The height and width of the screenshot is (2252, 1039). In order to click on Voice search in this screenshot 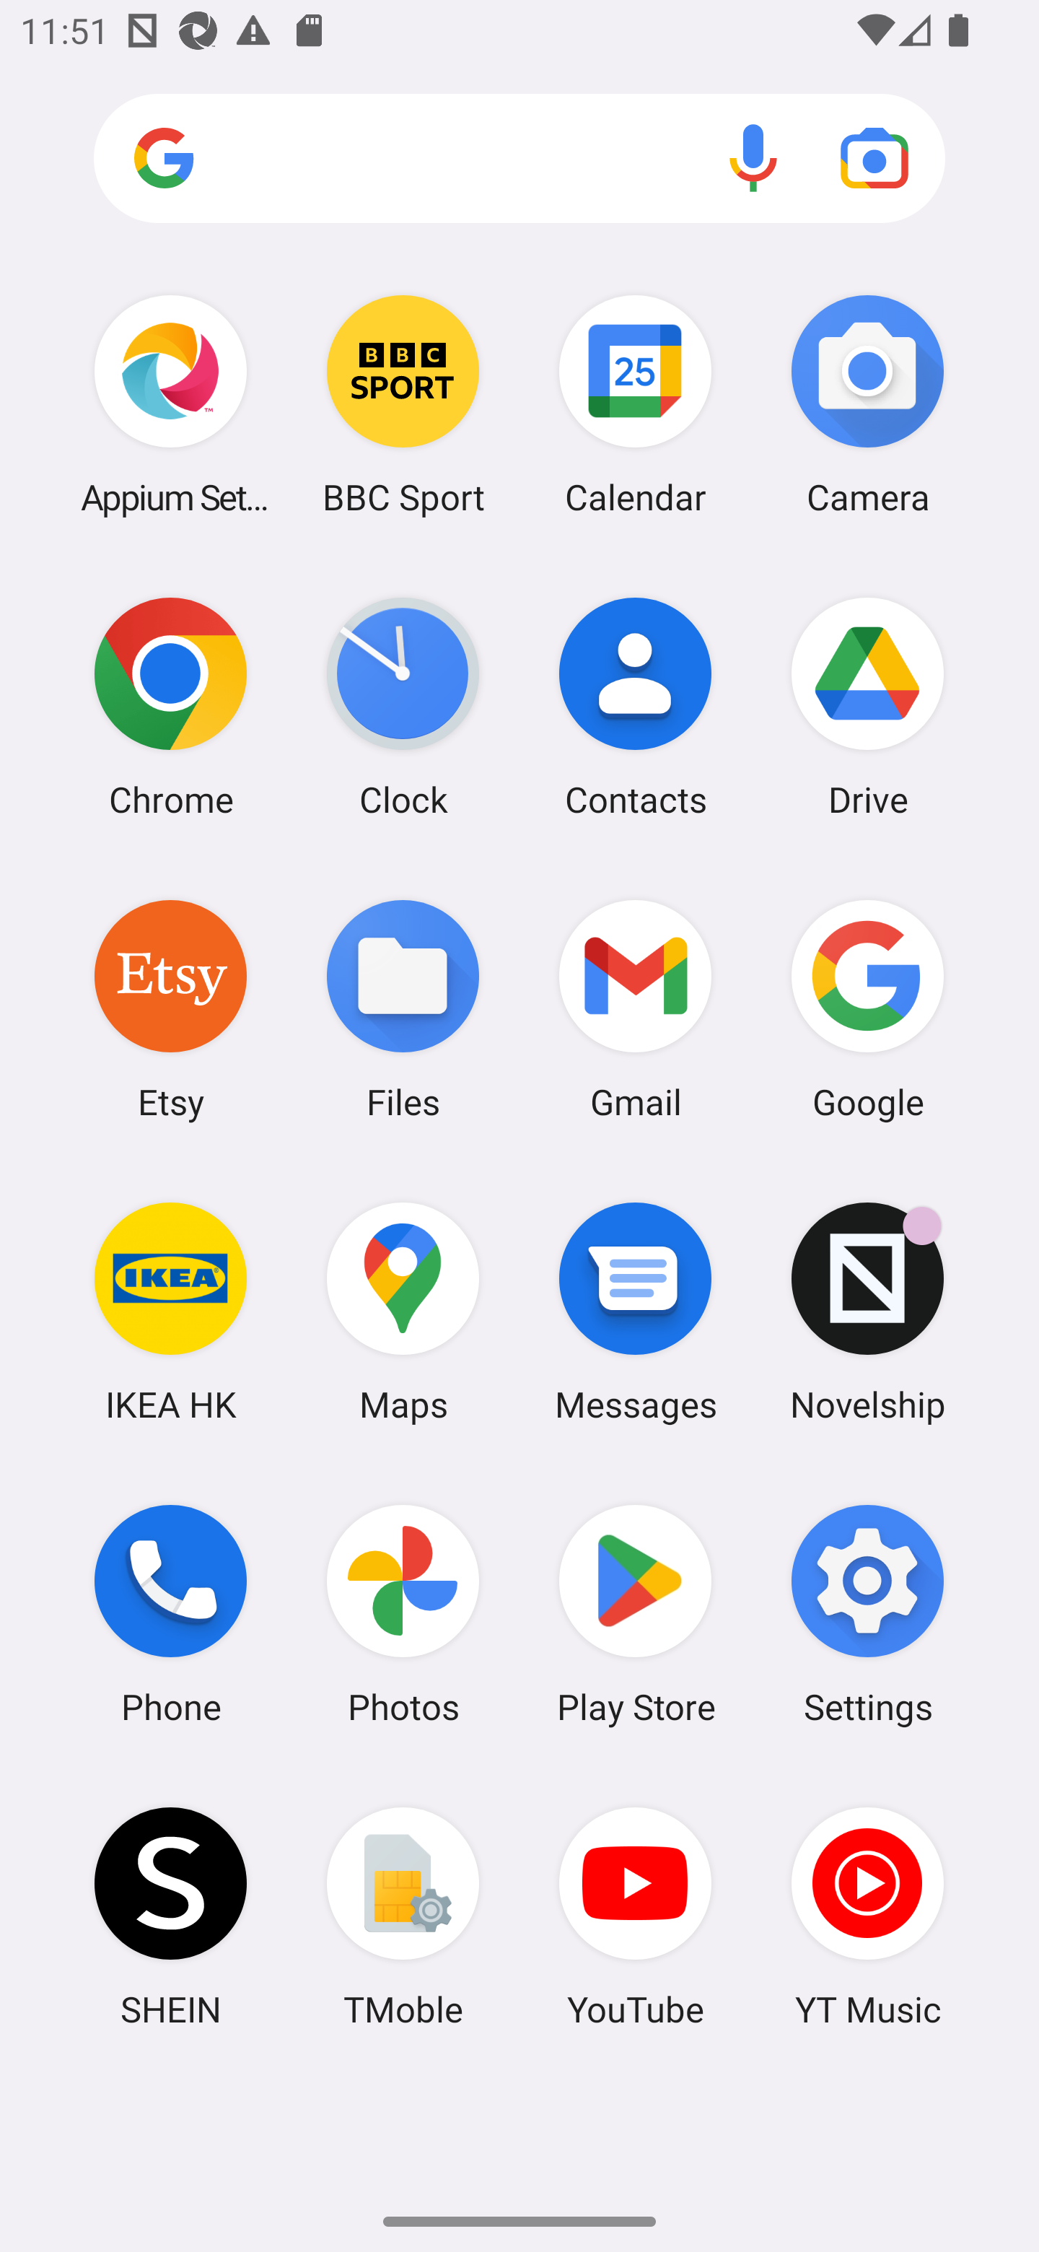, I will do `click(753, 157)`.